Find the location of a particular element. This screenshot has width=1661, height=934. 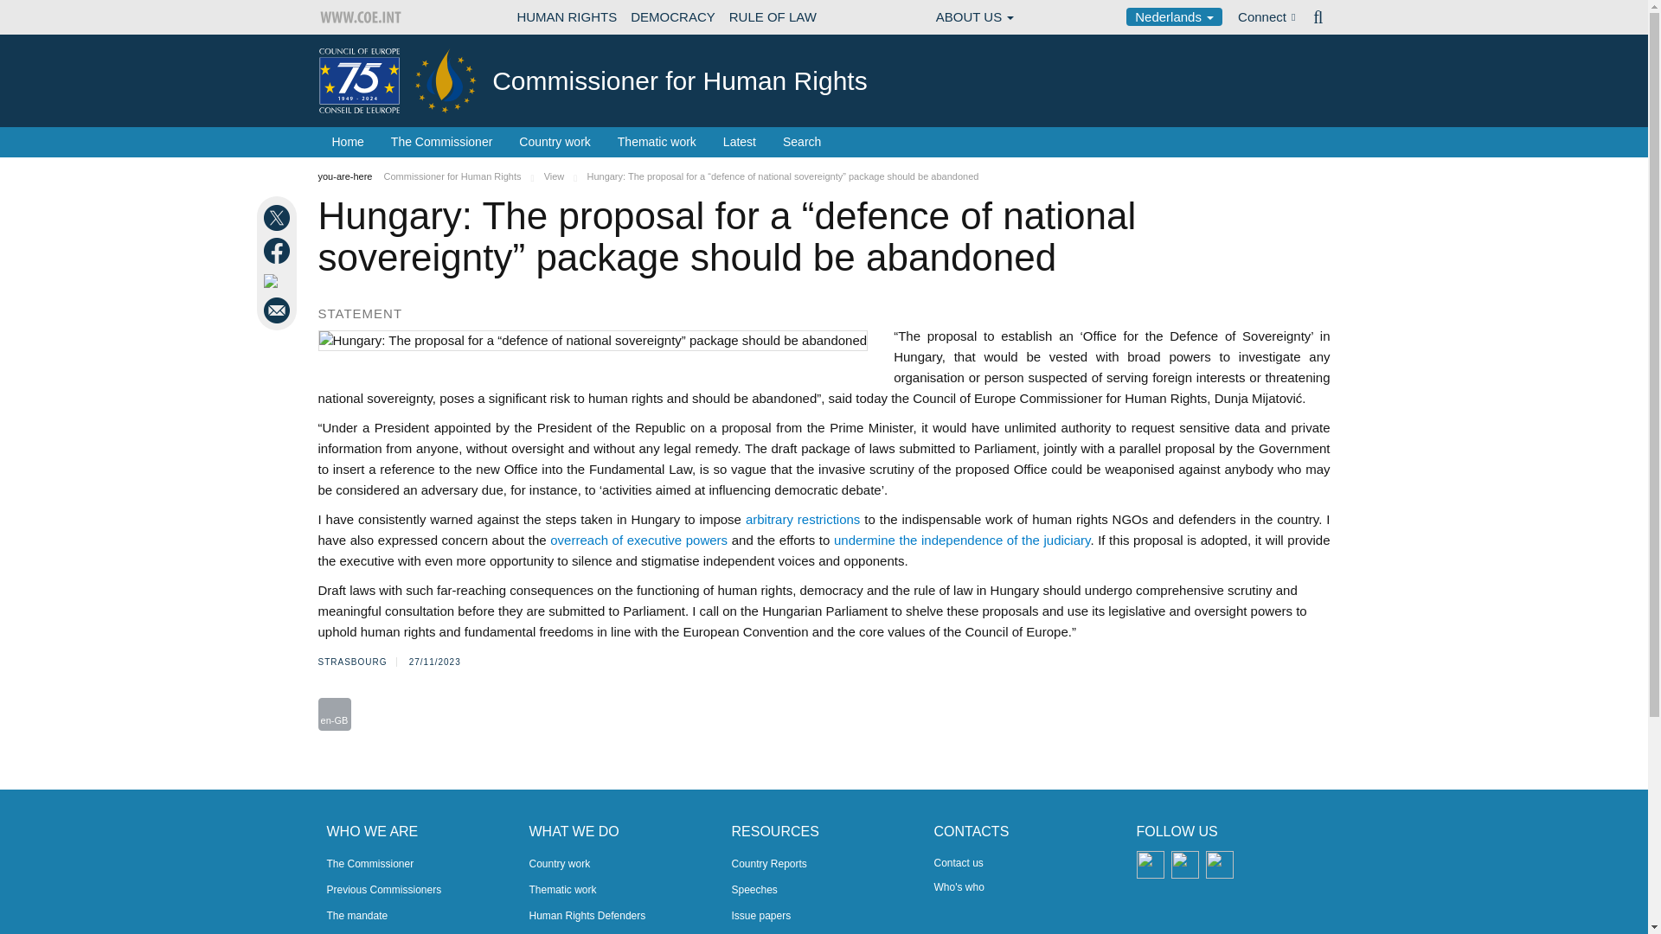

Share on Linkedin is located at coordinates (279, 280).